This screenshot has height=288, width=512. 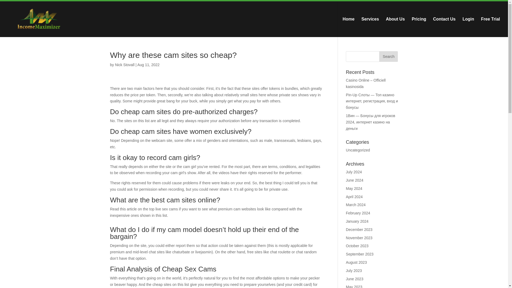 I want to click on About Us, so click(x=395, y=27).